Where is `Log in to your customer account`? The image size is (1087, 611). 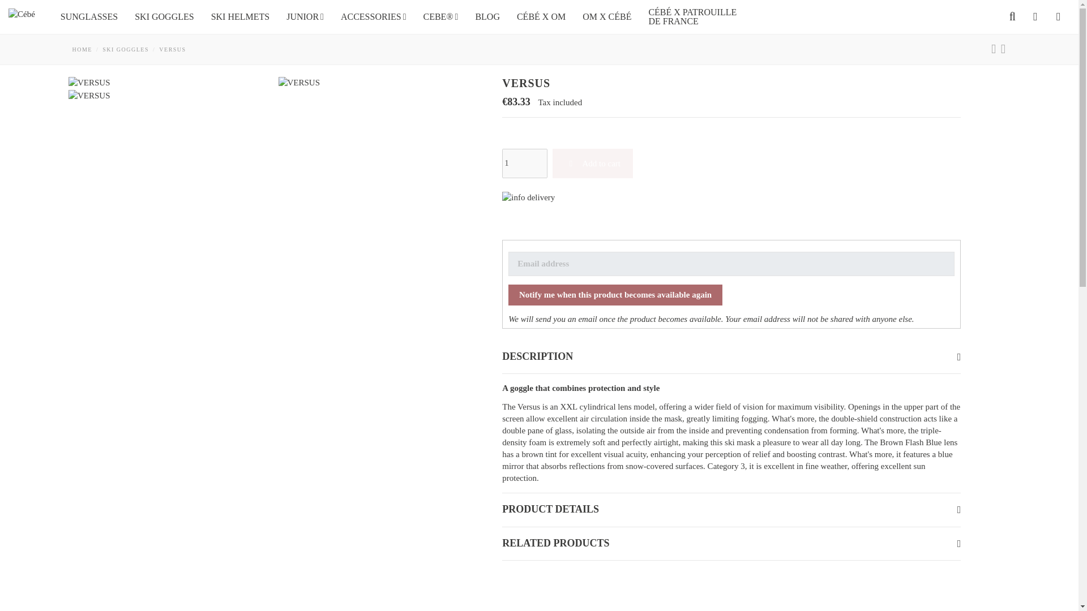
Log in to your customer account is located at coordinates (1035, 17).